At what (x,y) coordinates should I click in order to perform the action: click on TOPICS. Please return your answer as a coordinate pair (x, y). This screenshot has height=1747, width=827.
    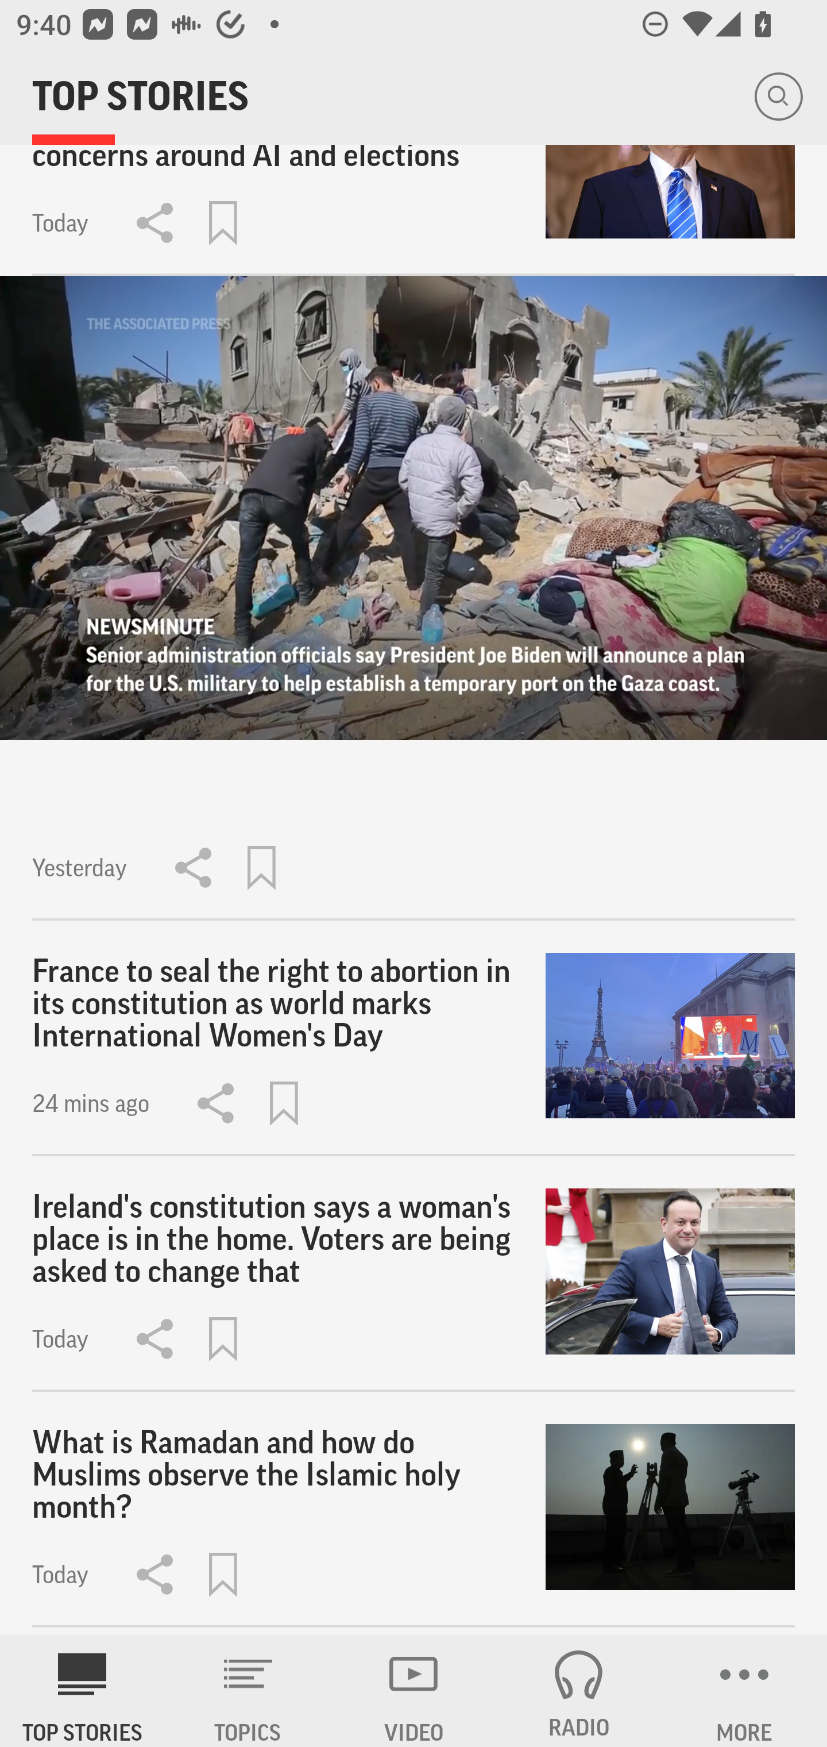
    Looking at the image, I should click on (248, 1691).